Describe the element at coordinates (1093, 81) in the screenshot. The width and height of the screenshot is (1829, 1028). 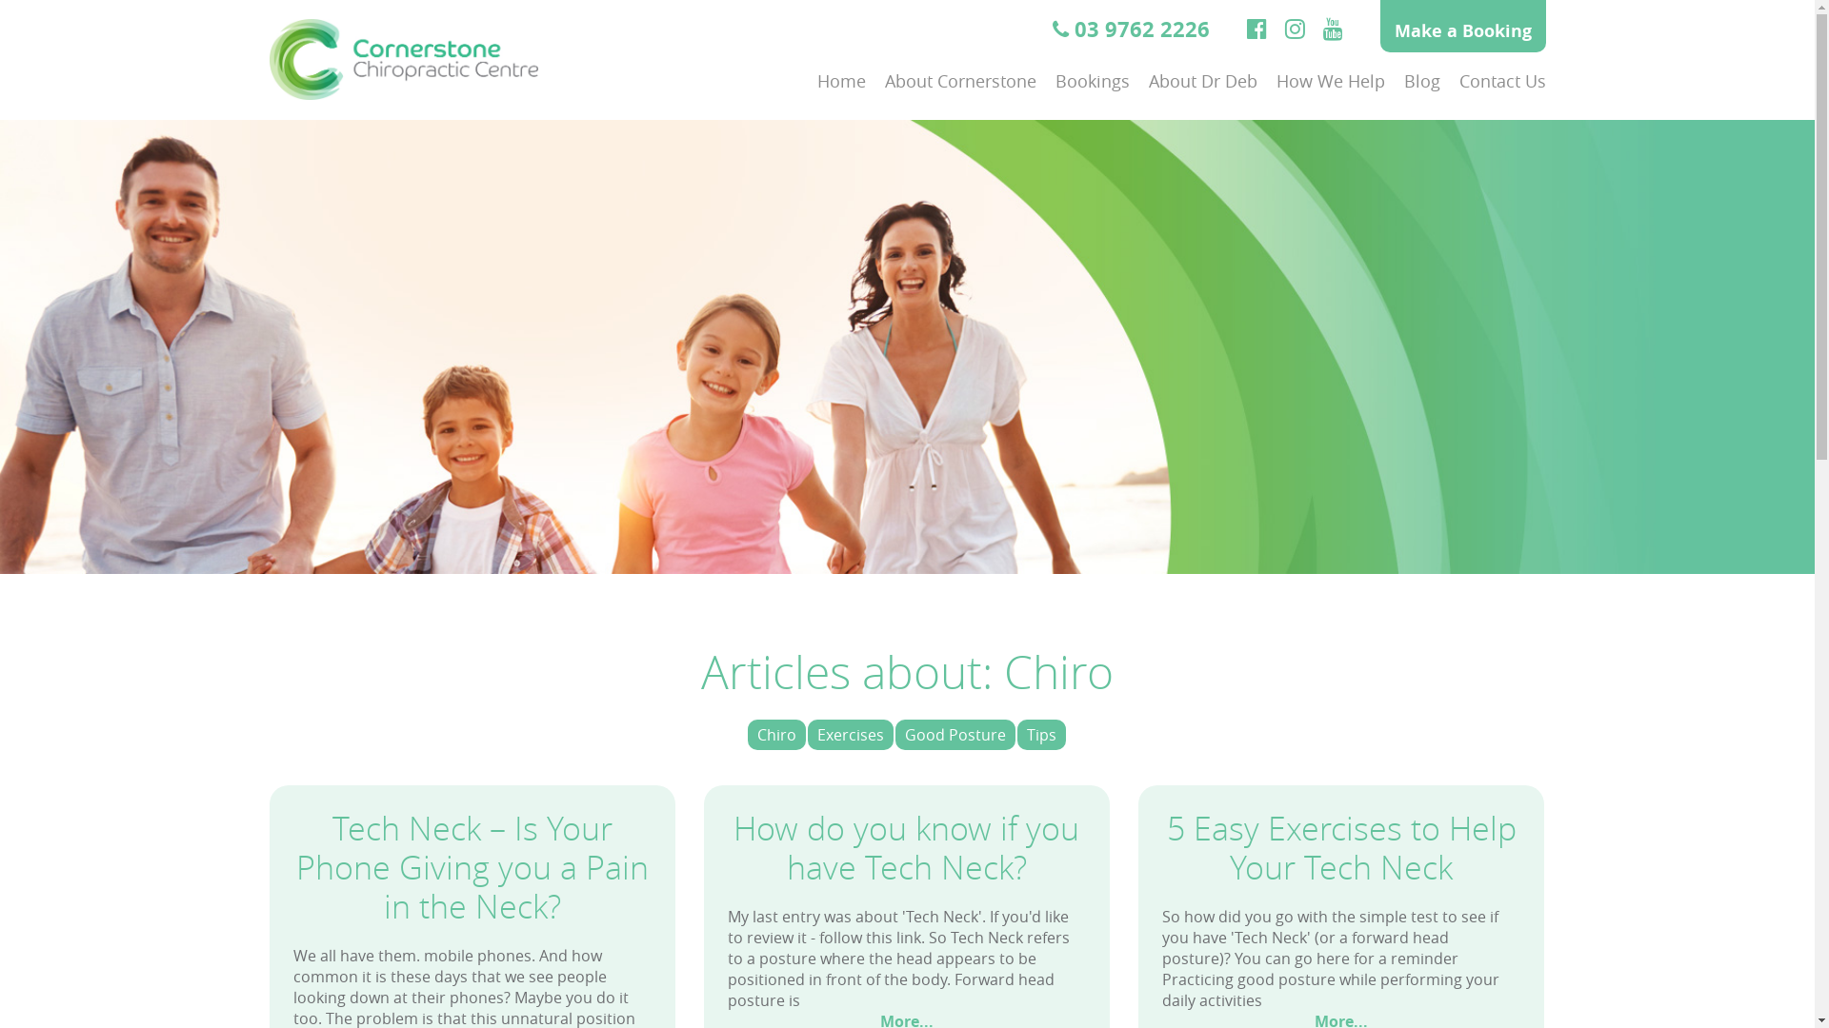
I see `Bookings` at that location.